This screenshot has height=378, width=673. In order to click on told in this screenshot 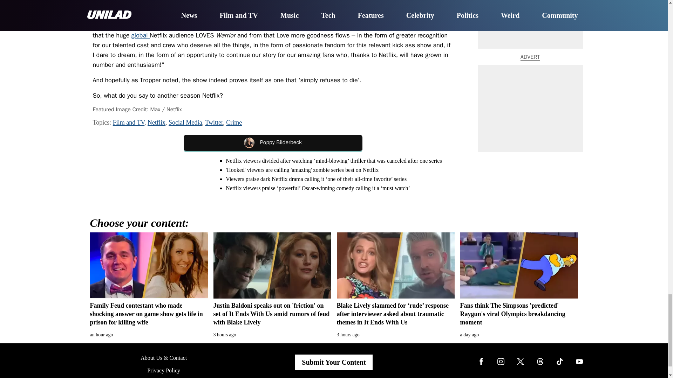, I will do `click(437, 15)`.